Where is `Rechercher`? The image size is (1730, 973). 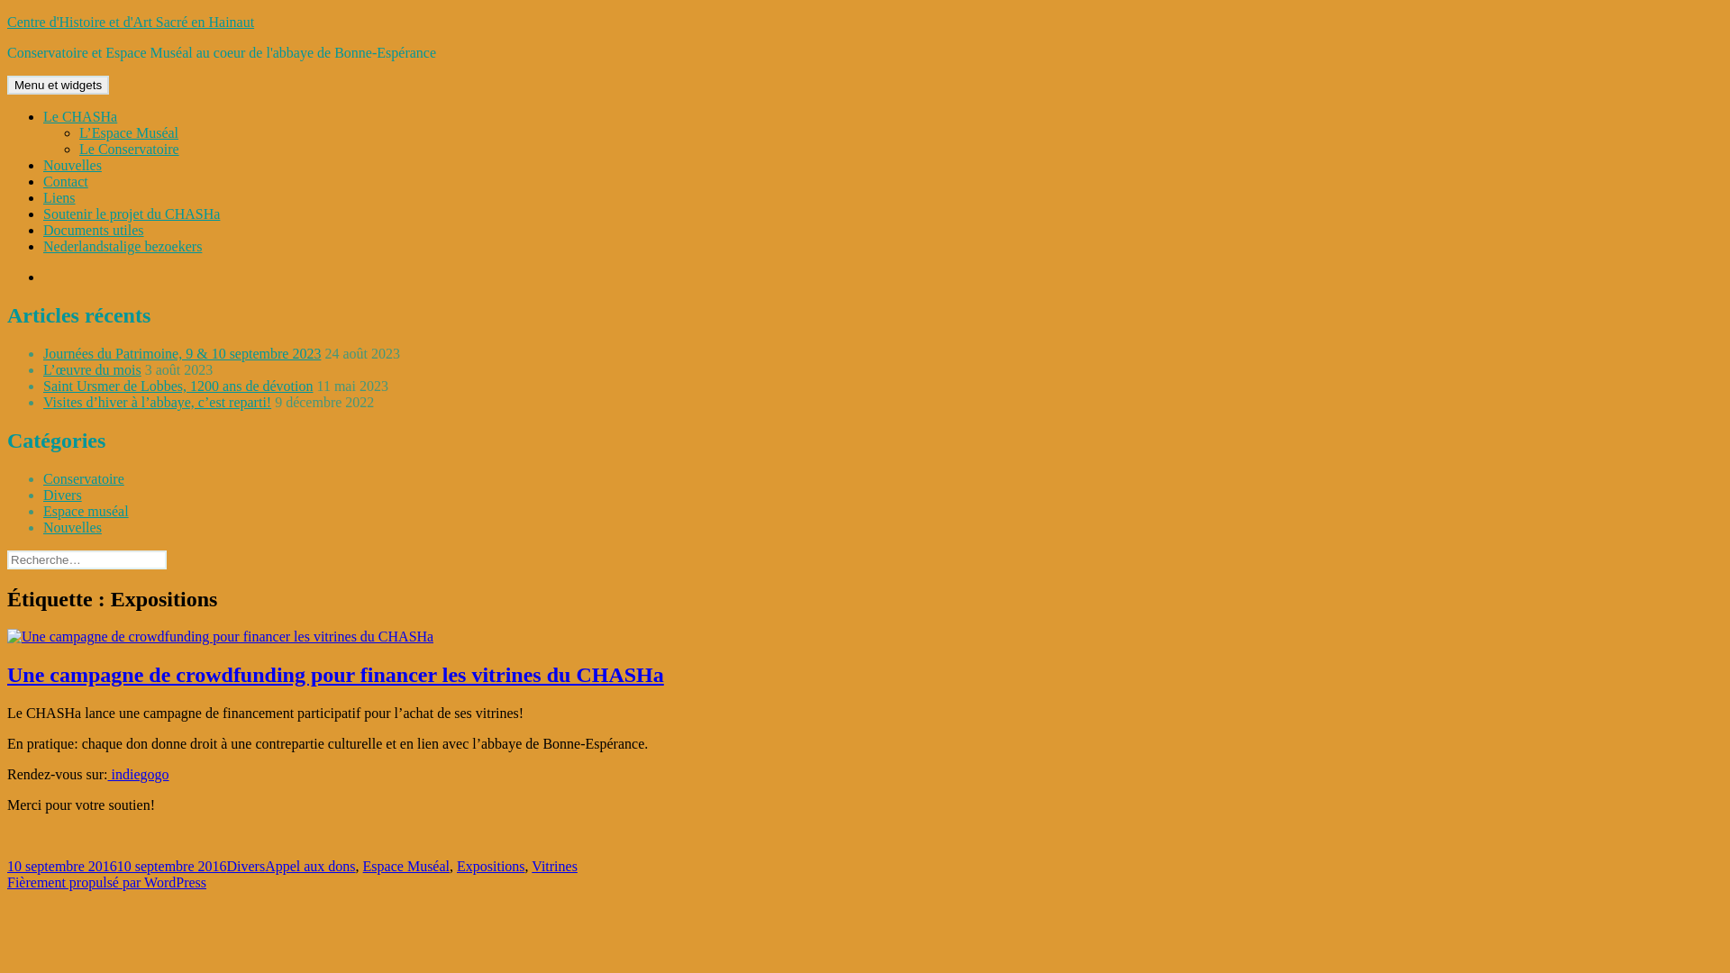
Rechercher is located at coordinates (166, 550).